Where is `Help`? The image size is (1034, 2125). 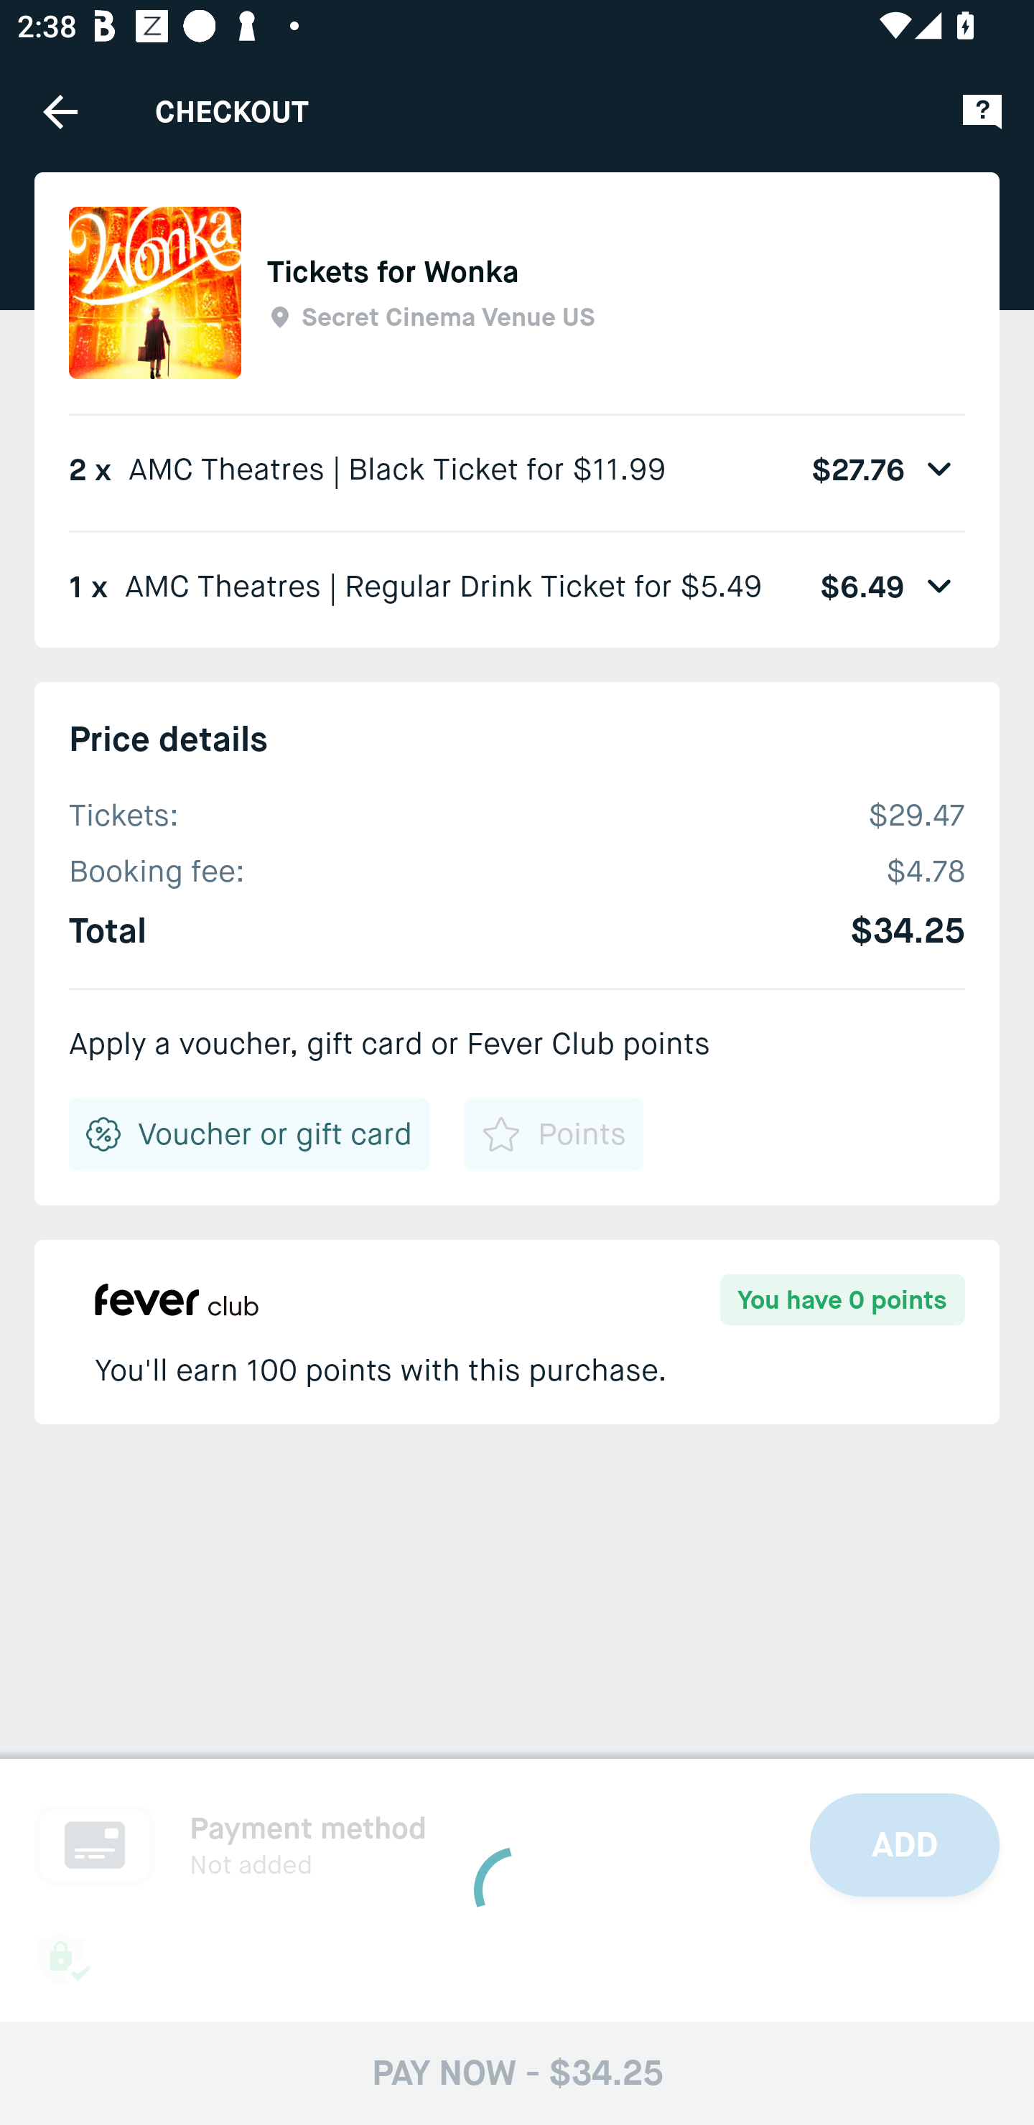 Help is located at coordinates (982, 111).